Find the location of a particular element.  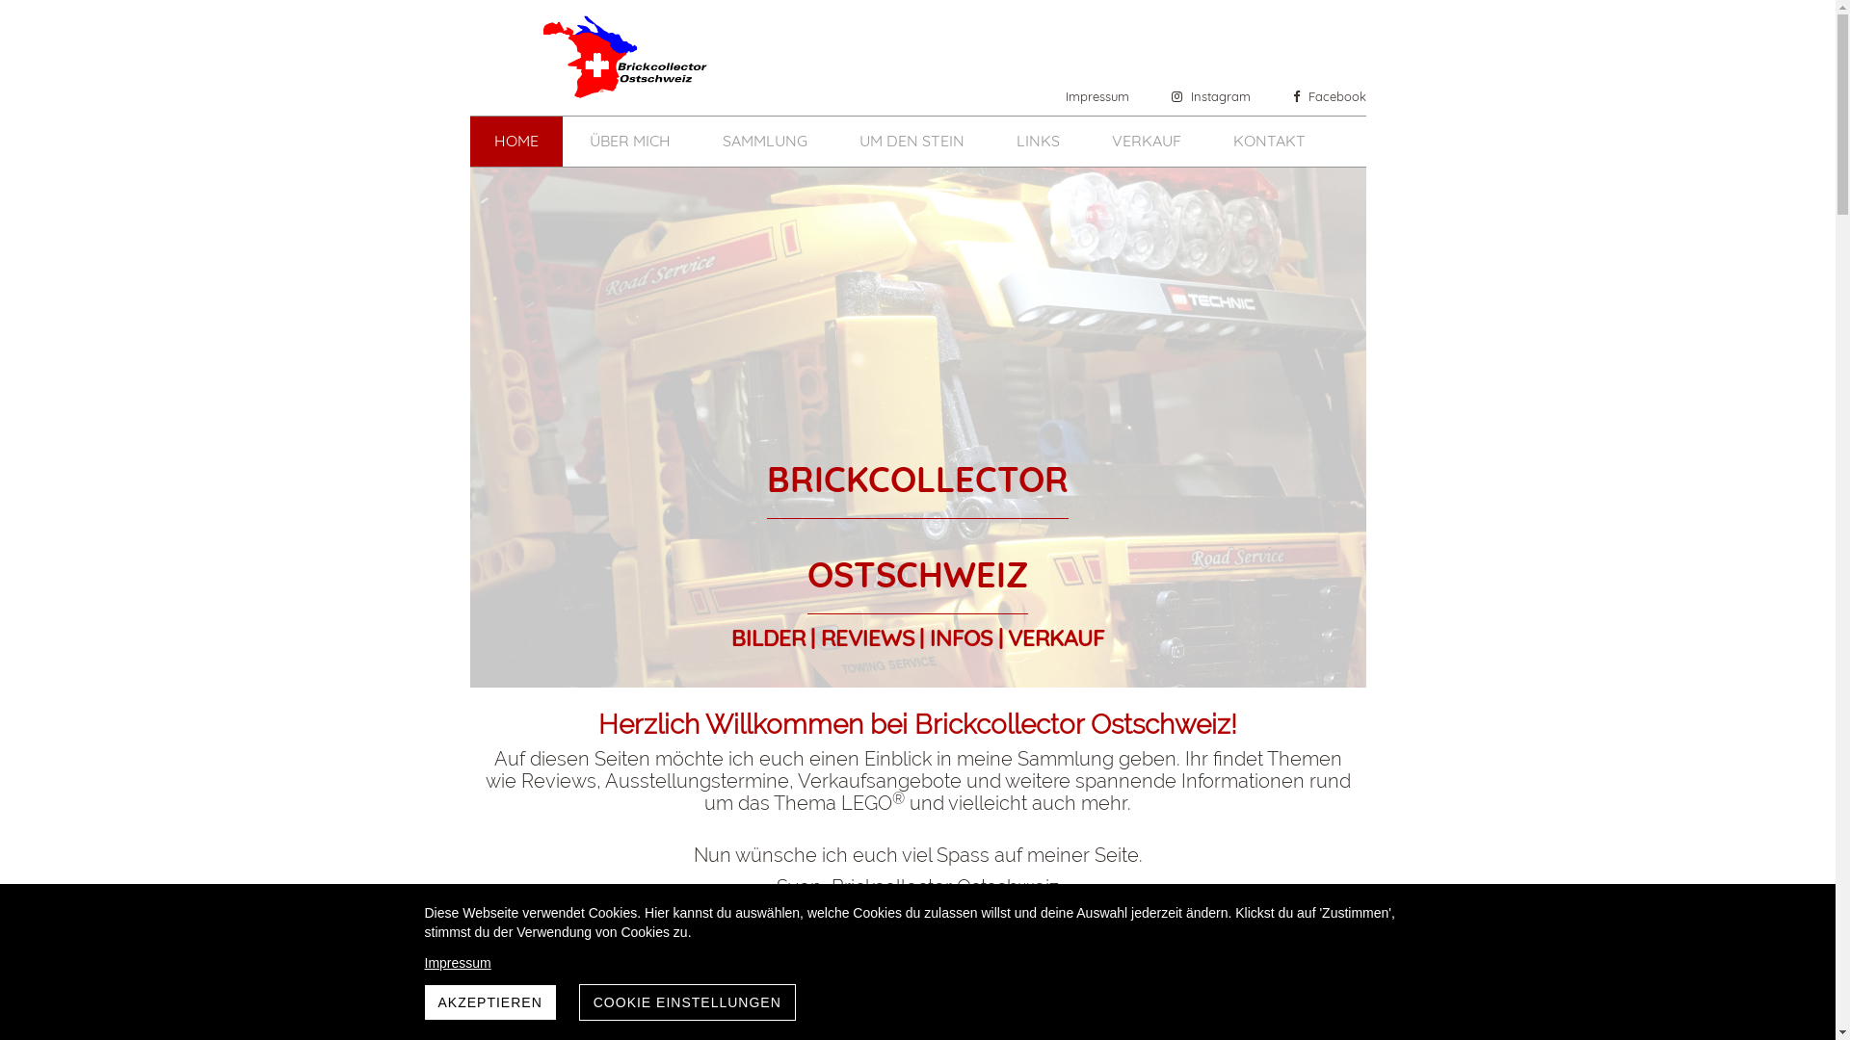

LINKS is located at coordinates (1039, 142).